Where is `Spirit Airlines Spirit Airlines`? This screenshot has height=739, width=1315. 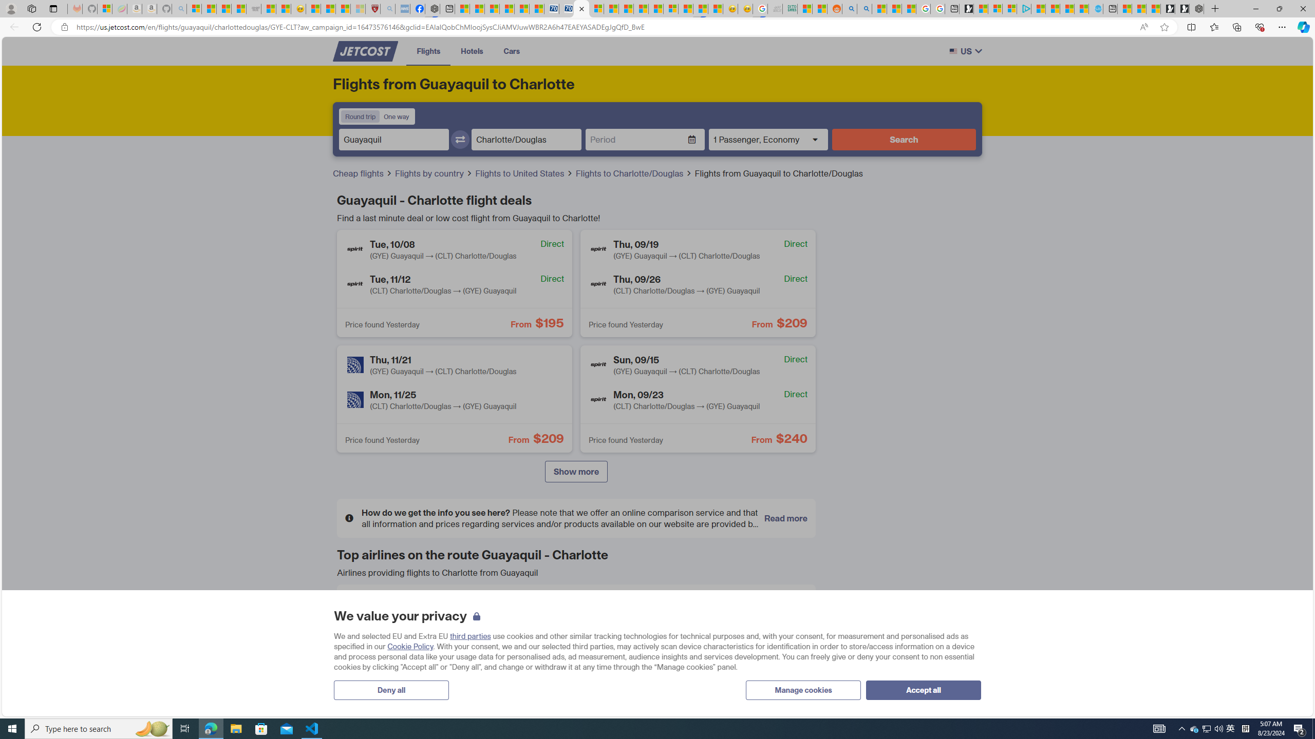
Spirit Airlines Spirit Airlines is located at coordinates (731, 646).